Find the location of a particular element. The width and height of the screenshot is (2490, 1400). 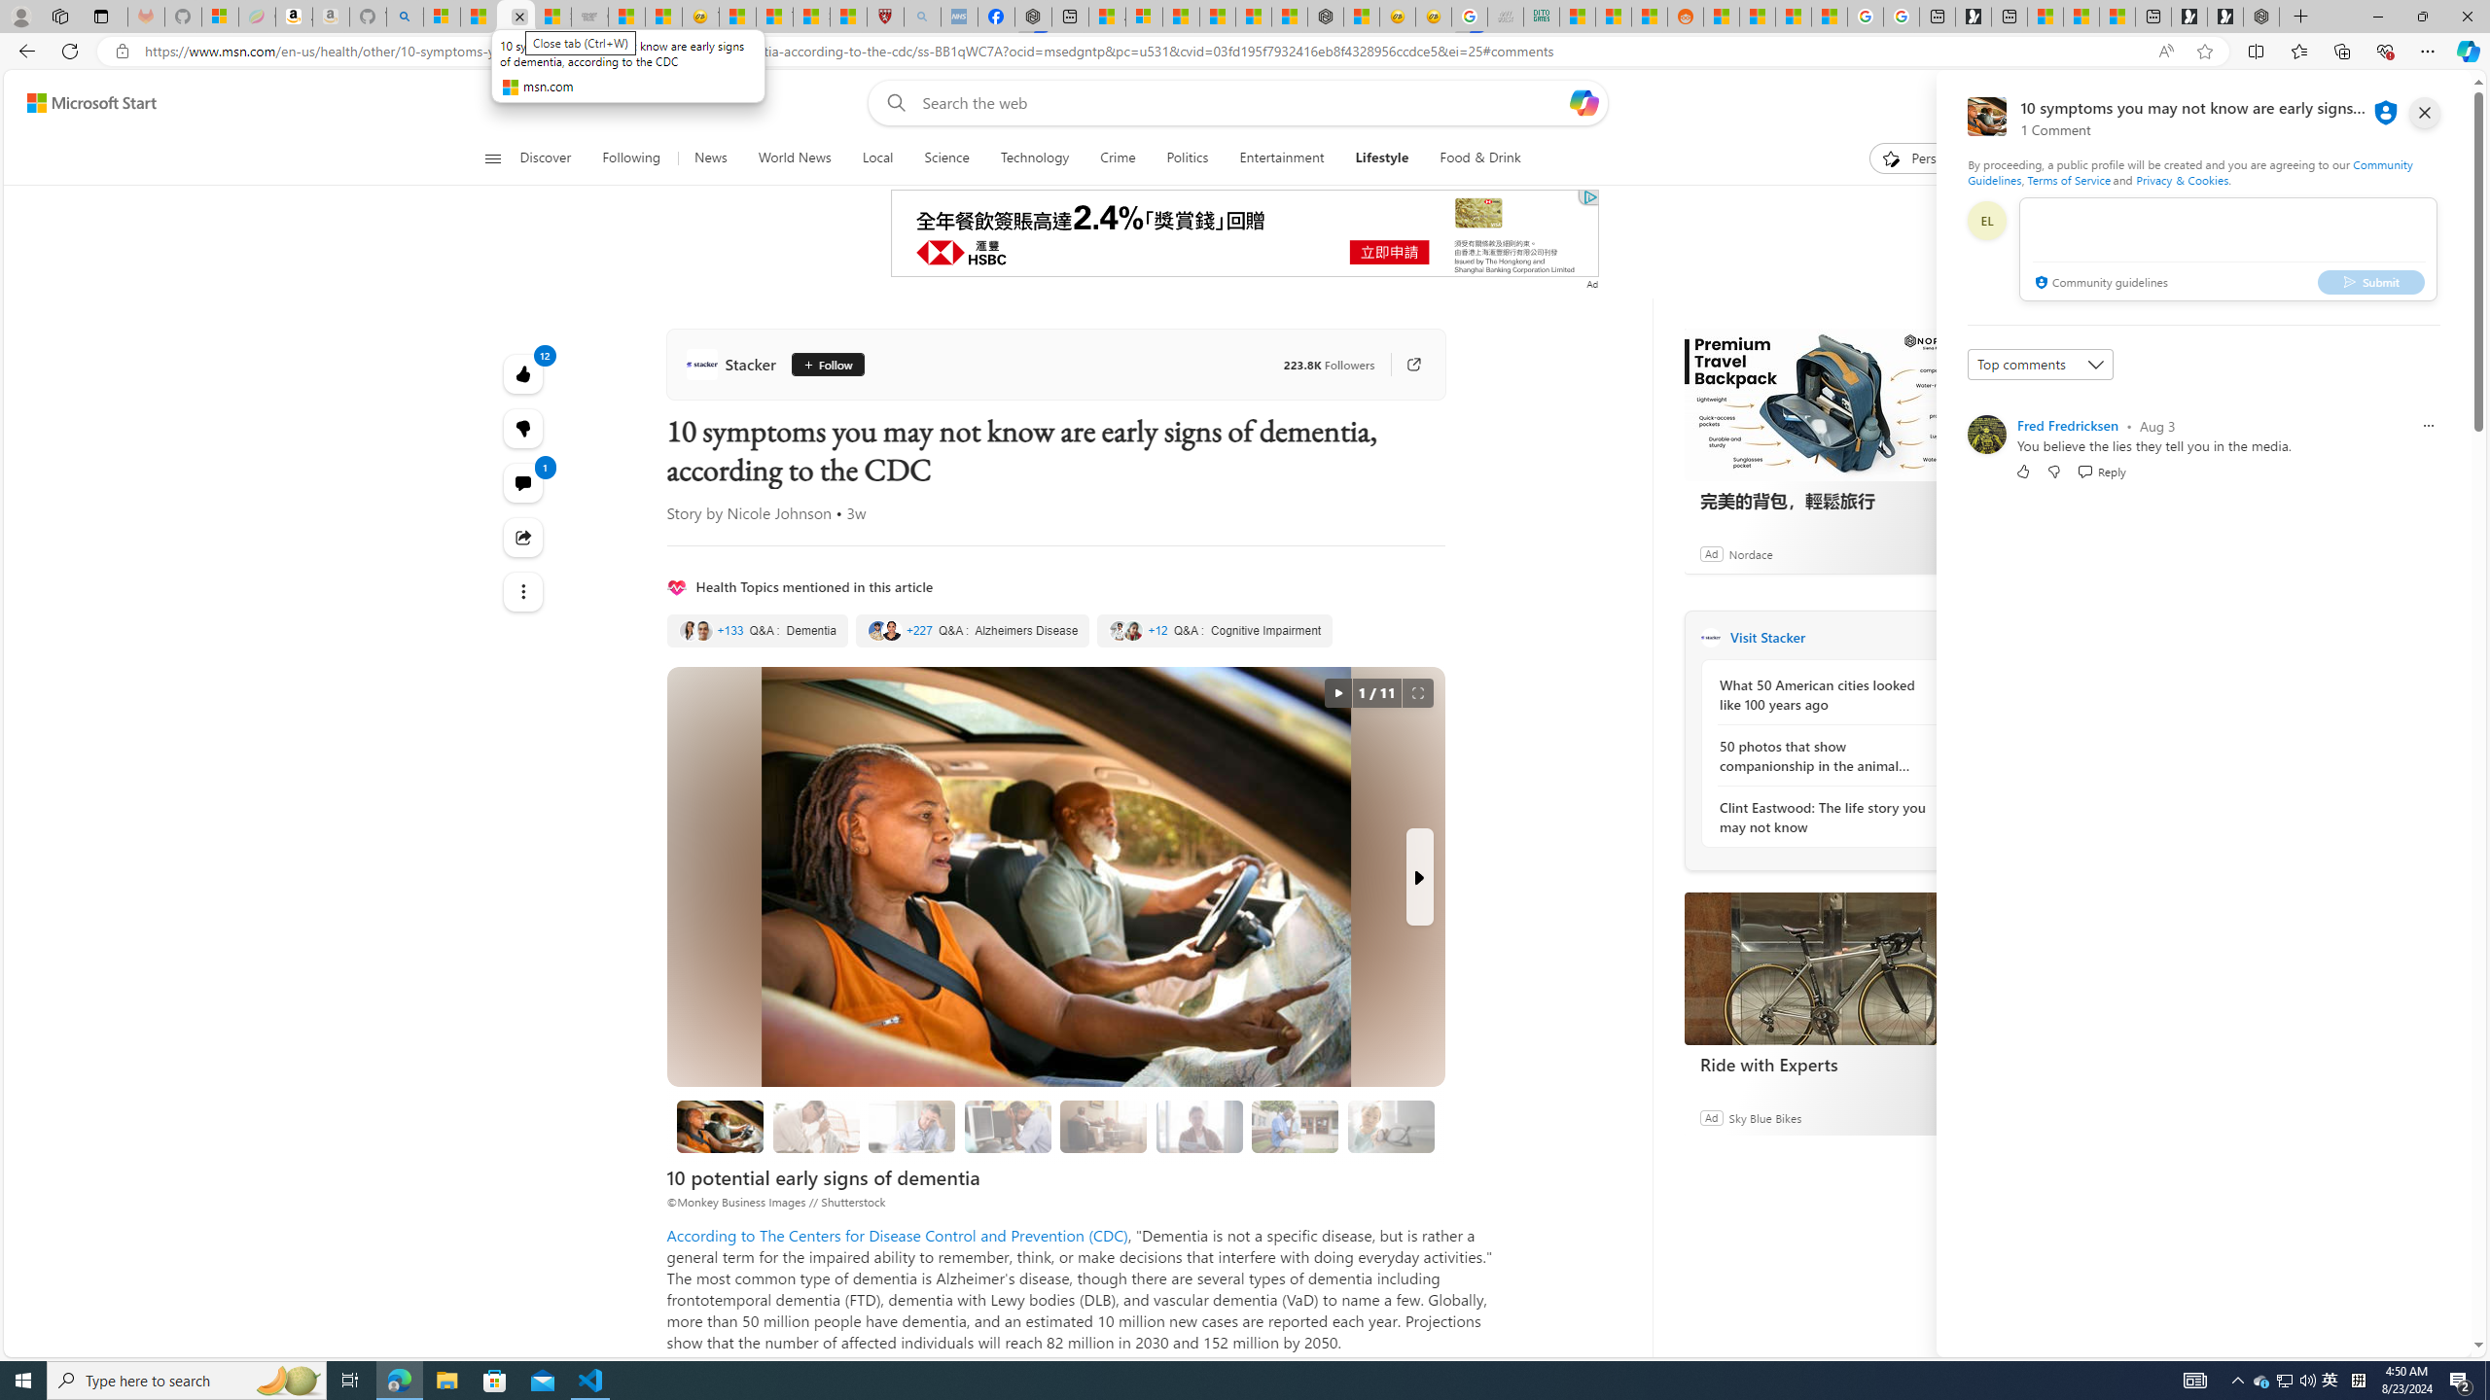

Following is located at coordinates (633, 158).